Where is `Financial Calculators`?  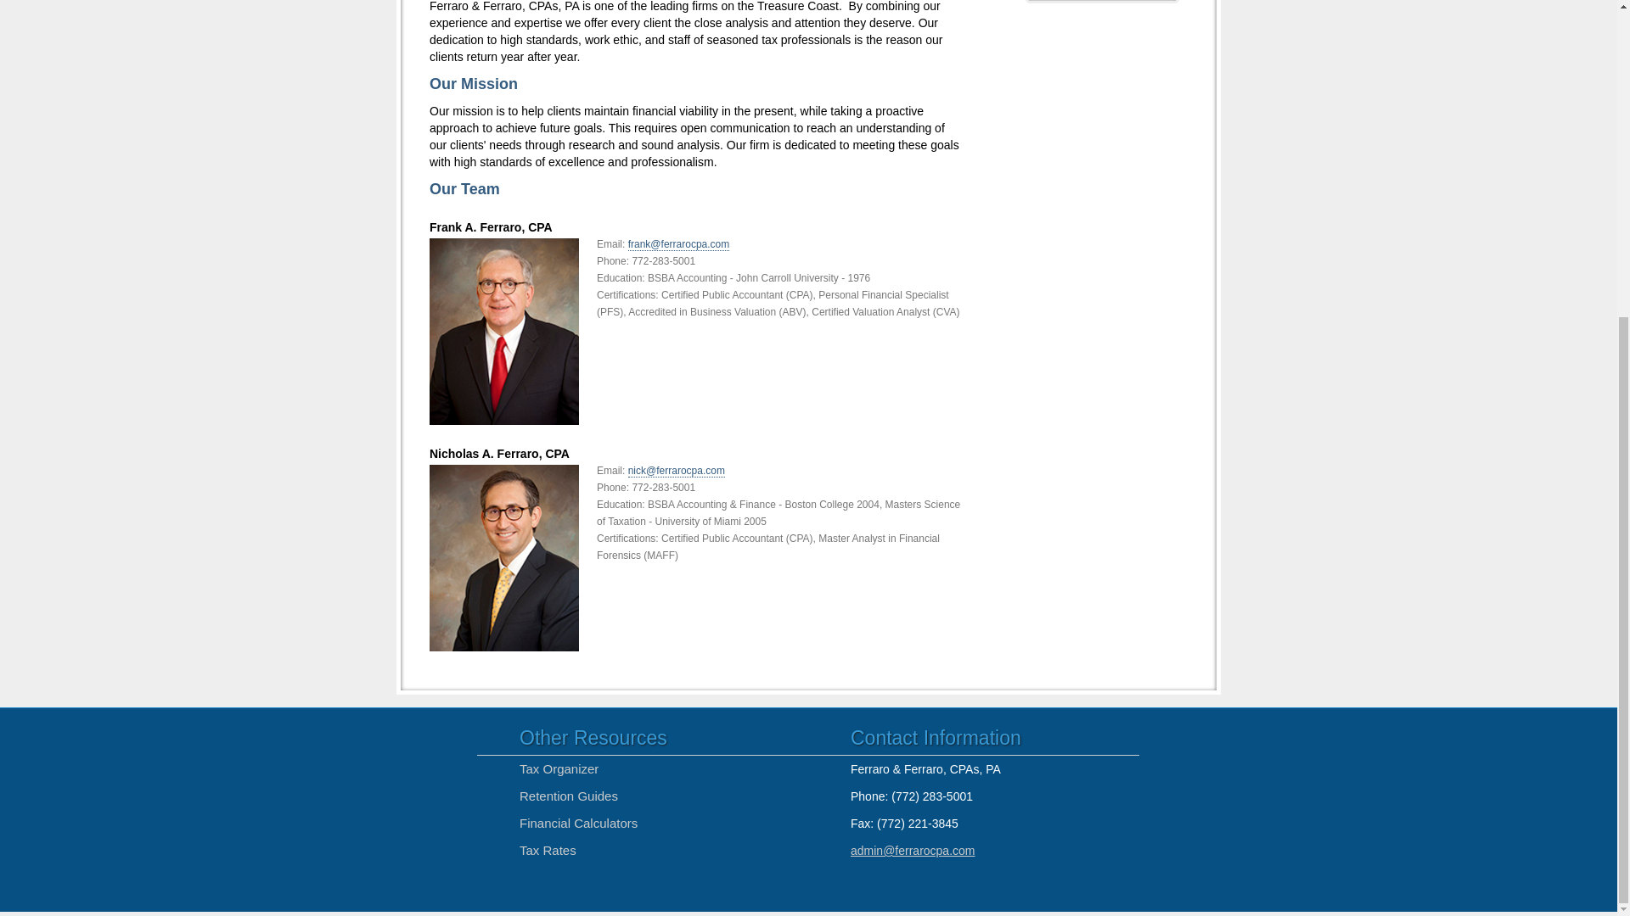 Financial Calculators is located at coordinates (578, 823).